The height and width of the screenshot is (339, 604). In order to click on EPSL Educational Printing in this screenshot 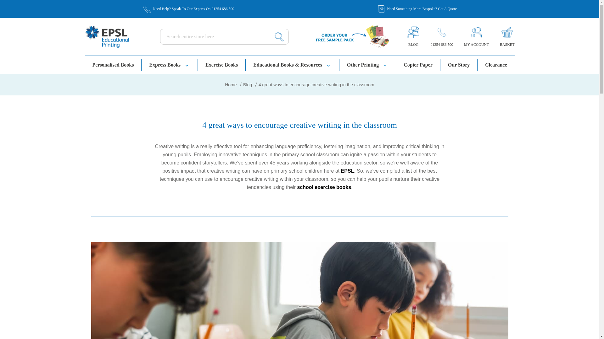, I will do `click(107, 36)`.